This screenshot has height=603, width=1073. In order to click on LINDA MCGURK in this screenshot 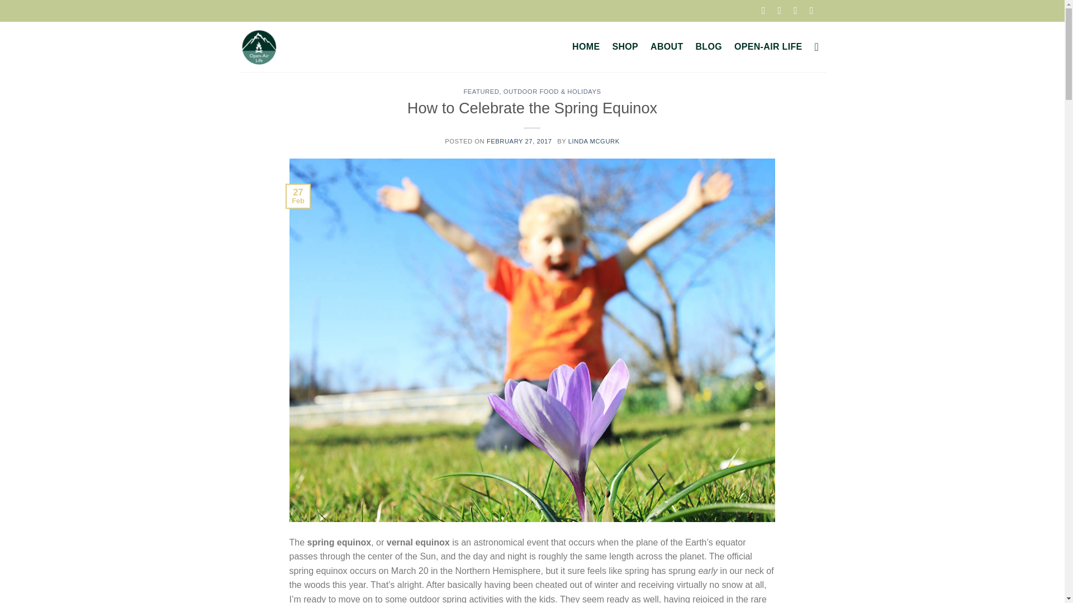, I will do `click(594, 141)`.